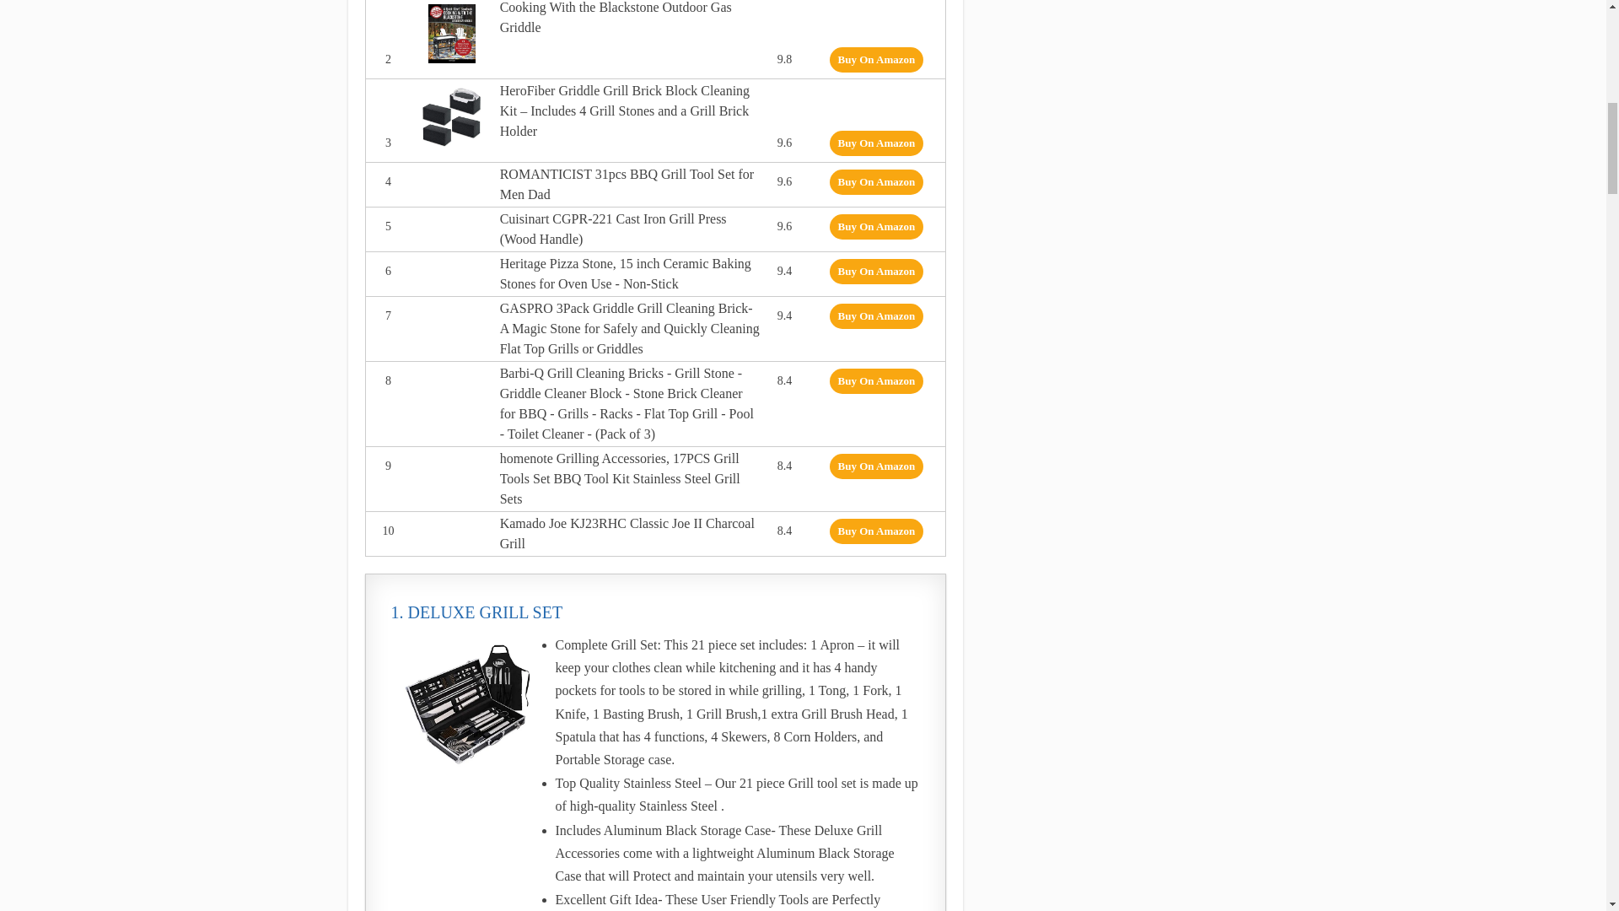 The image size is (1619, 911). I want to click on Buy On Amazon, so click(877, 60).